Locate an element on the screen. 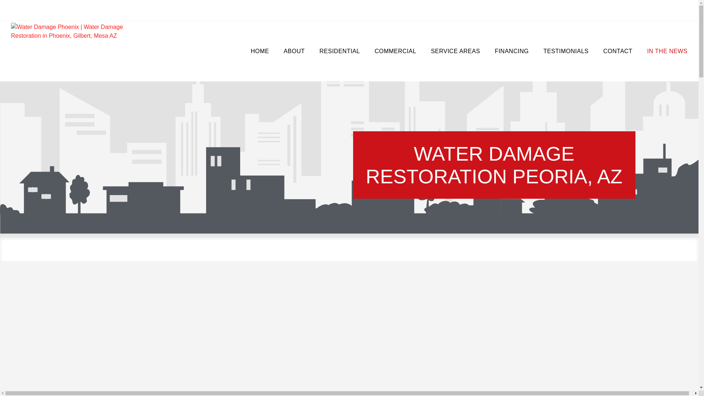  TESTIMONIALS is located at coordinates (565, 51).